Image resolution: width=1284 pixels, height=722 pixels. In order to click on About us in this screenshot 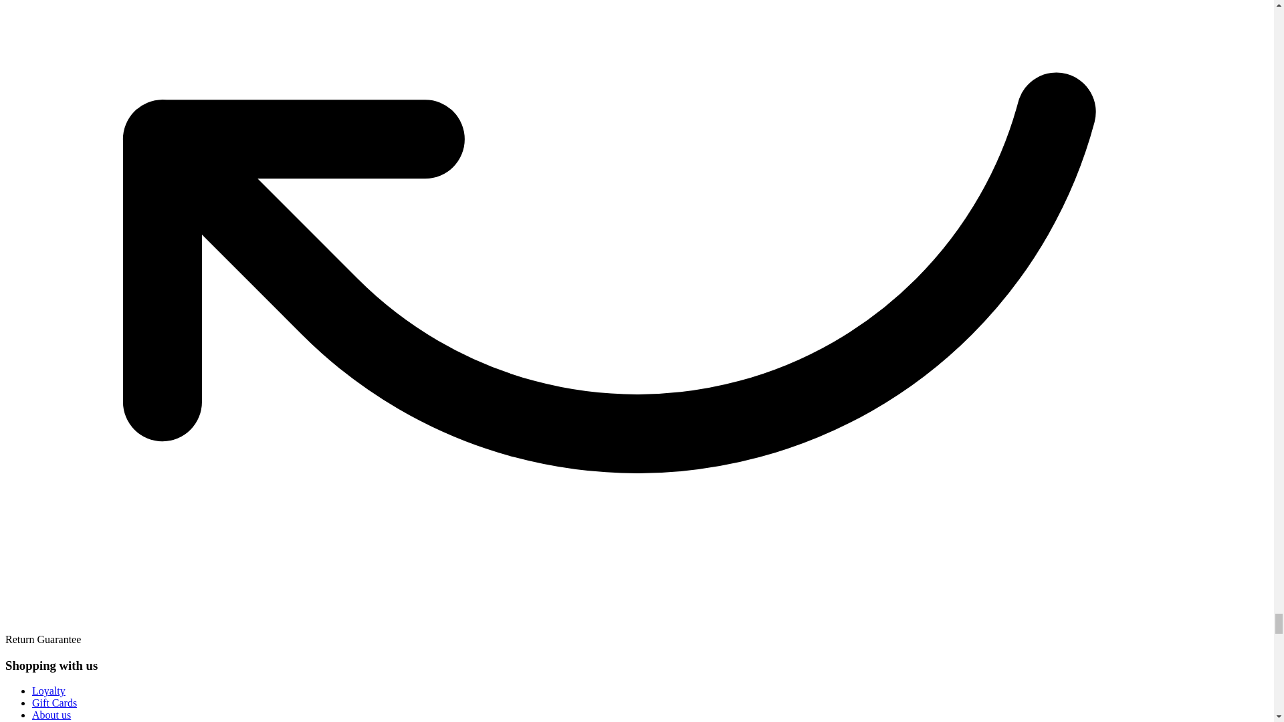, I will do `click(51, 714)`.